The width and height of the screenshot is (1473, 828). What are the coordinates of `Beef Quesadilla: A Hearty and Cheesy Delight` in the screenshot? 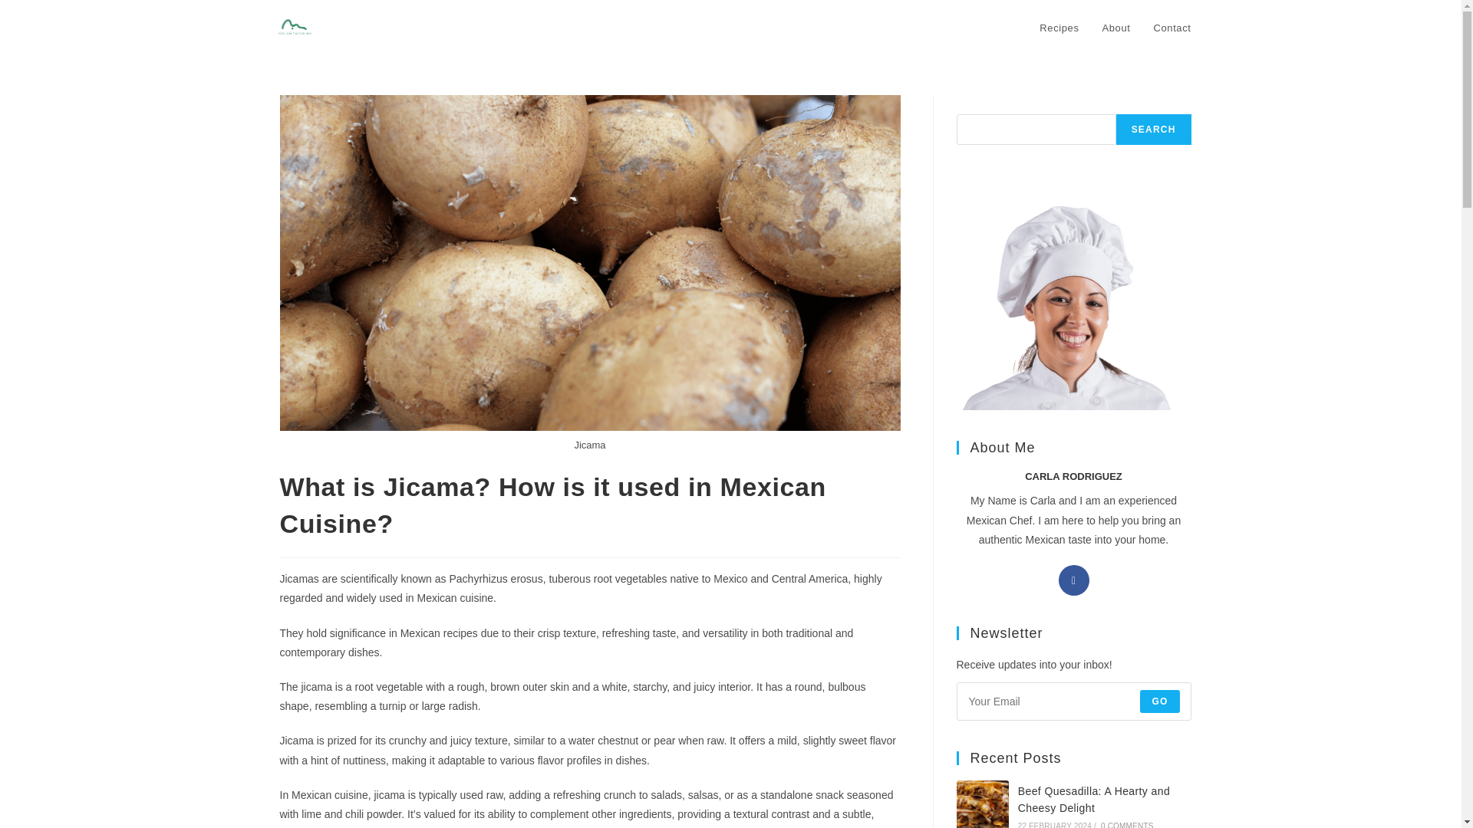 It's located at (982, 804).